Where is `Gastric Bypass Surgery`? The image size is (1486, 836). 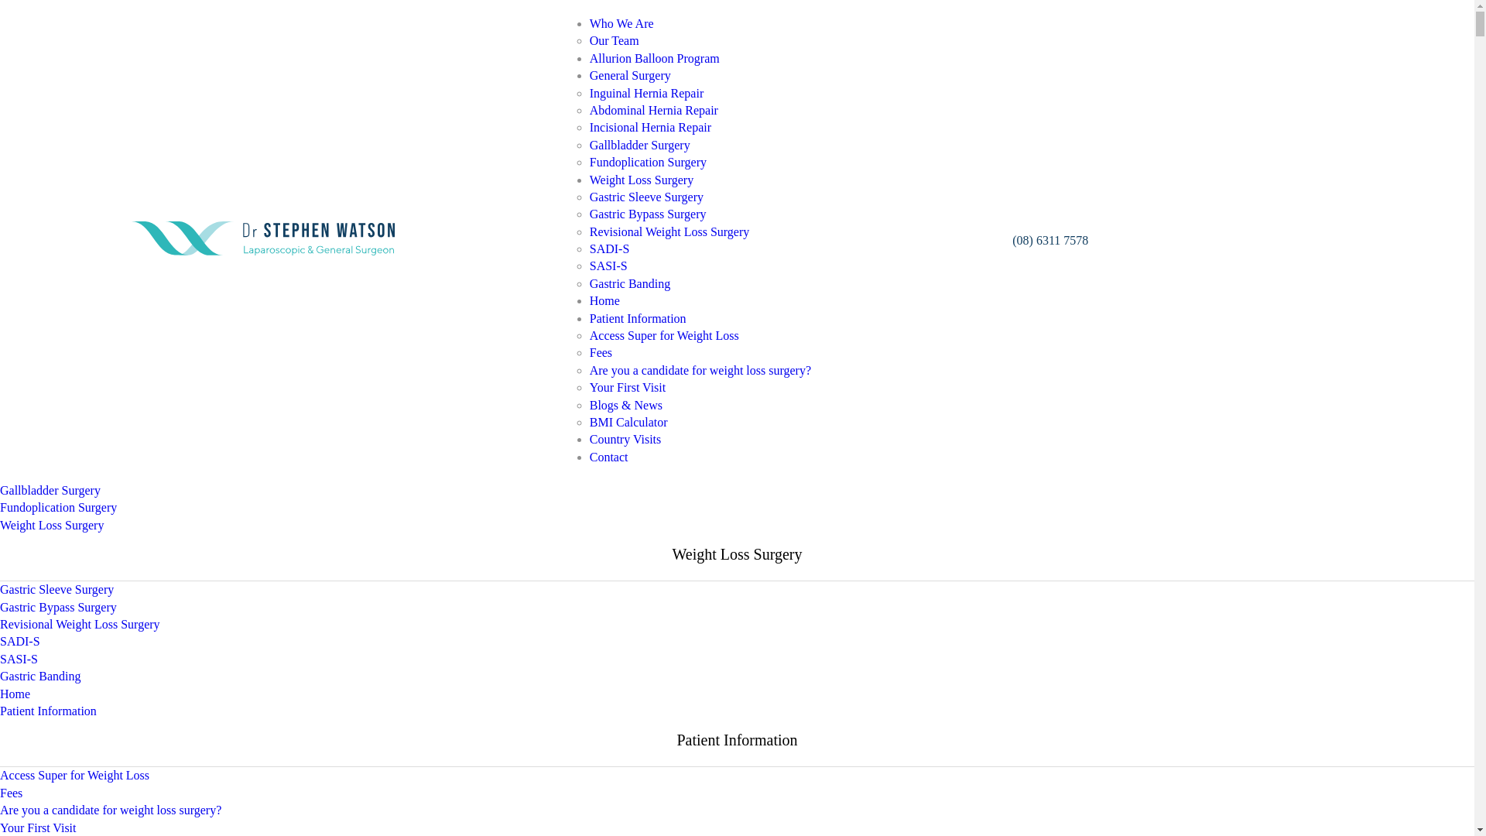
Gastric Bypass Surgery is located at coordinates (649, 214).